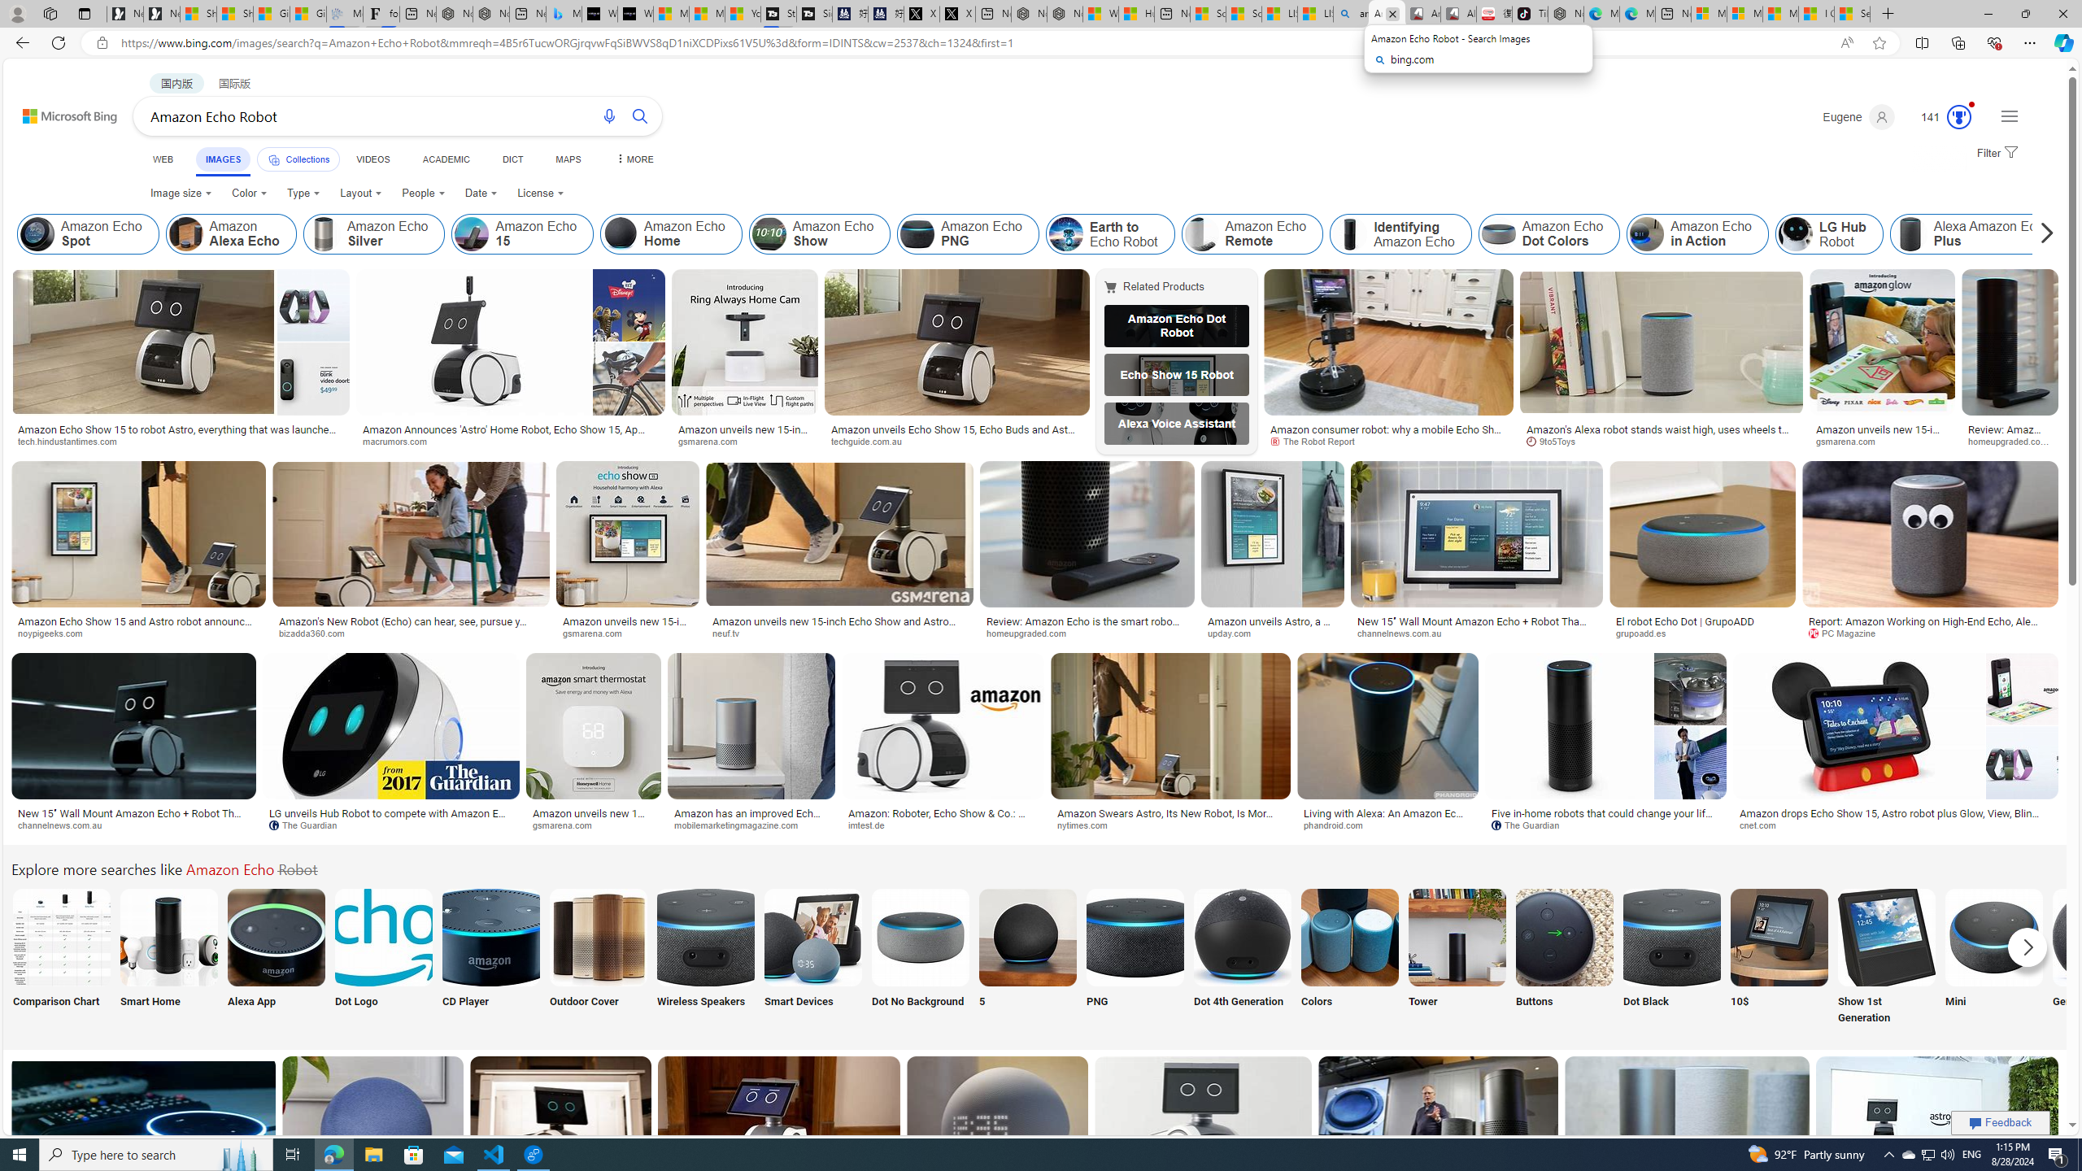 The image size is (2082, 1171). What do you see at coordinates (1705, 553) in the screenshot?
I see `El robot Echo Dot | GrupoADDgrupoadd.esSave` at bounding box center [1705, 553].